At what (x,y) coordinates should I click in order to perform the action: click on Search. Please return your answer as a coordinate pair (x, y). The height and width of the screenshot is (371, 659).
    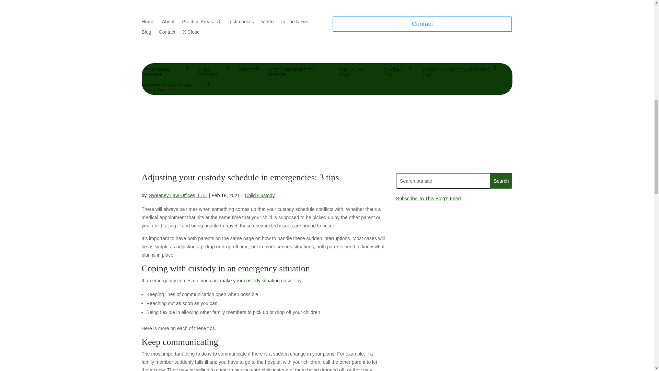
    Looking at the image, I should click on (501, 181).